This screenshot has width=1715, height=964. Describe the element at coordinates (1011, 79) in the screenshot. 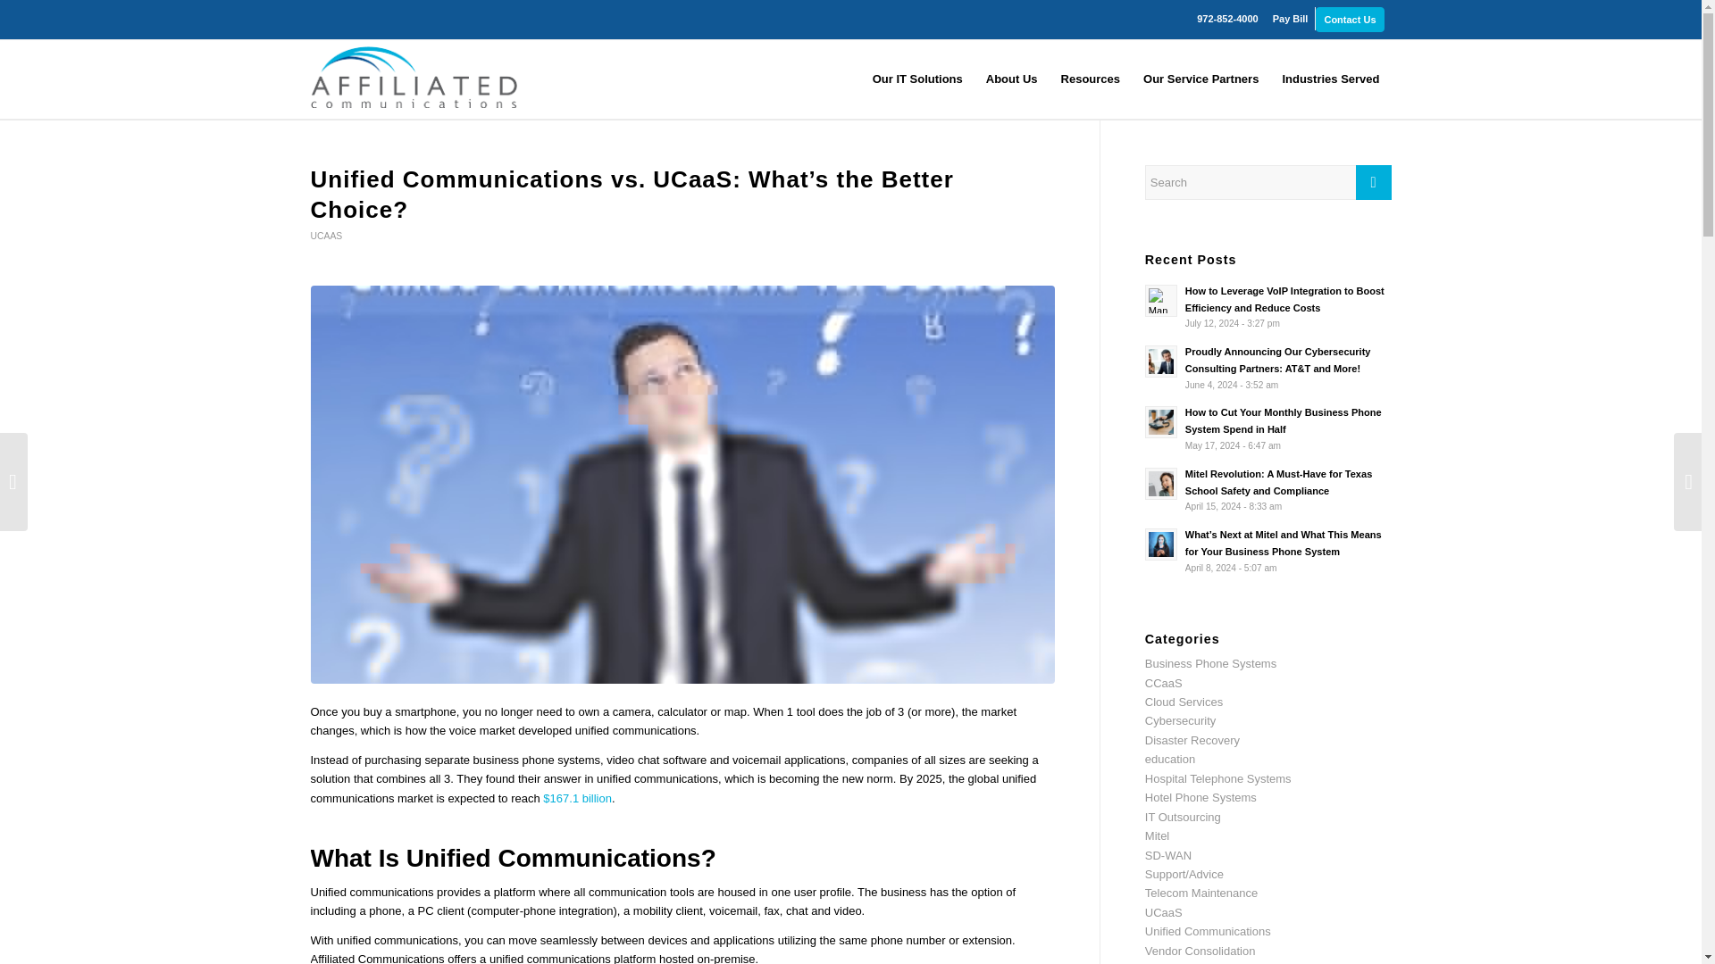

I see `About Us` at that location.